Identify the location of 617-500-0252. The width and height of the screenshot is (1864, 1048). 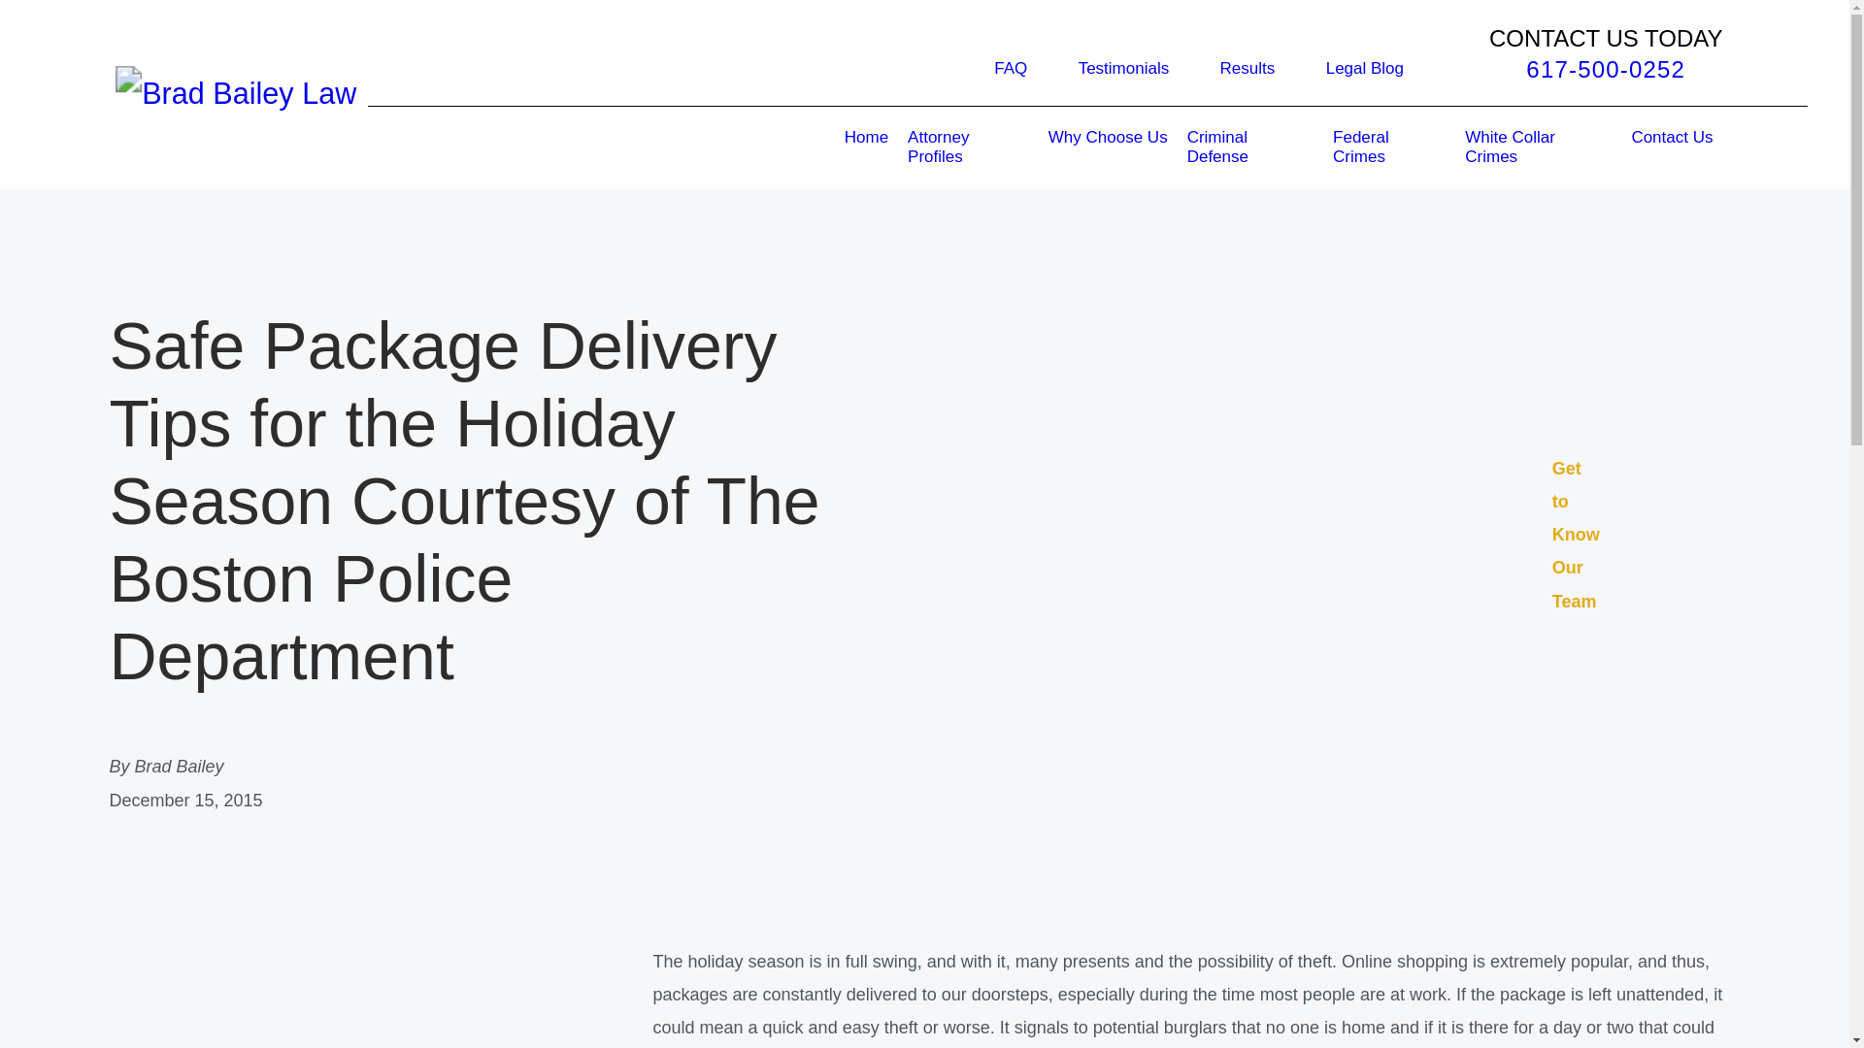
(1606, 70).